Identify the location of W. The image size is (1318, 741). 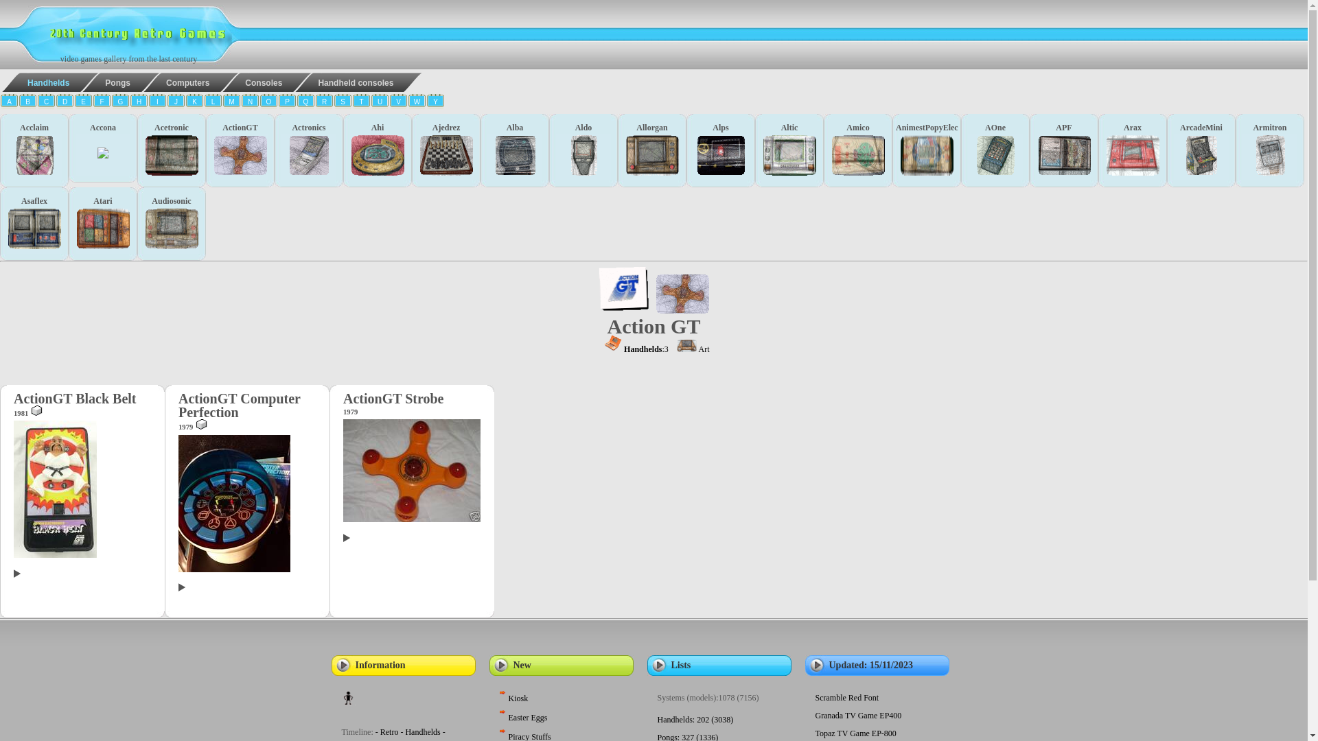
(417, 103).